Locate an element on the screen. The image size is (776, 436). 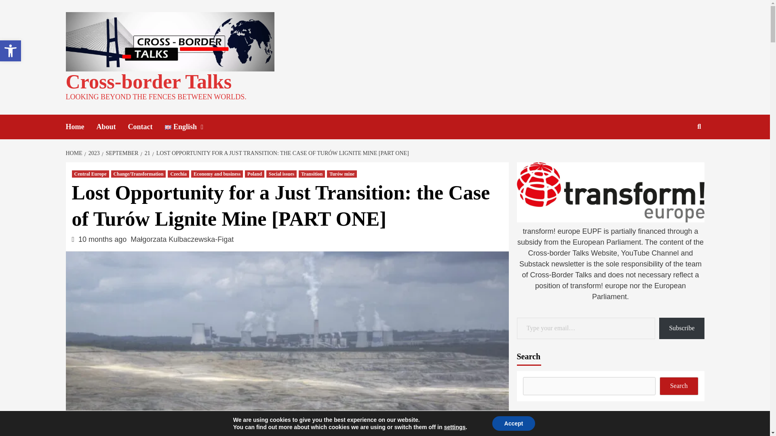
SEPTEMBER is located at coordinates (11, 51).